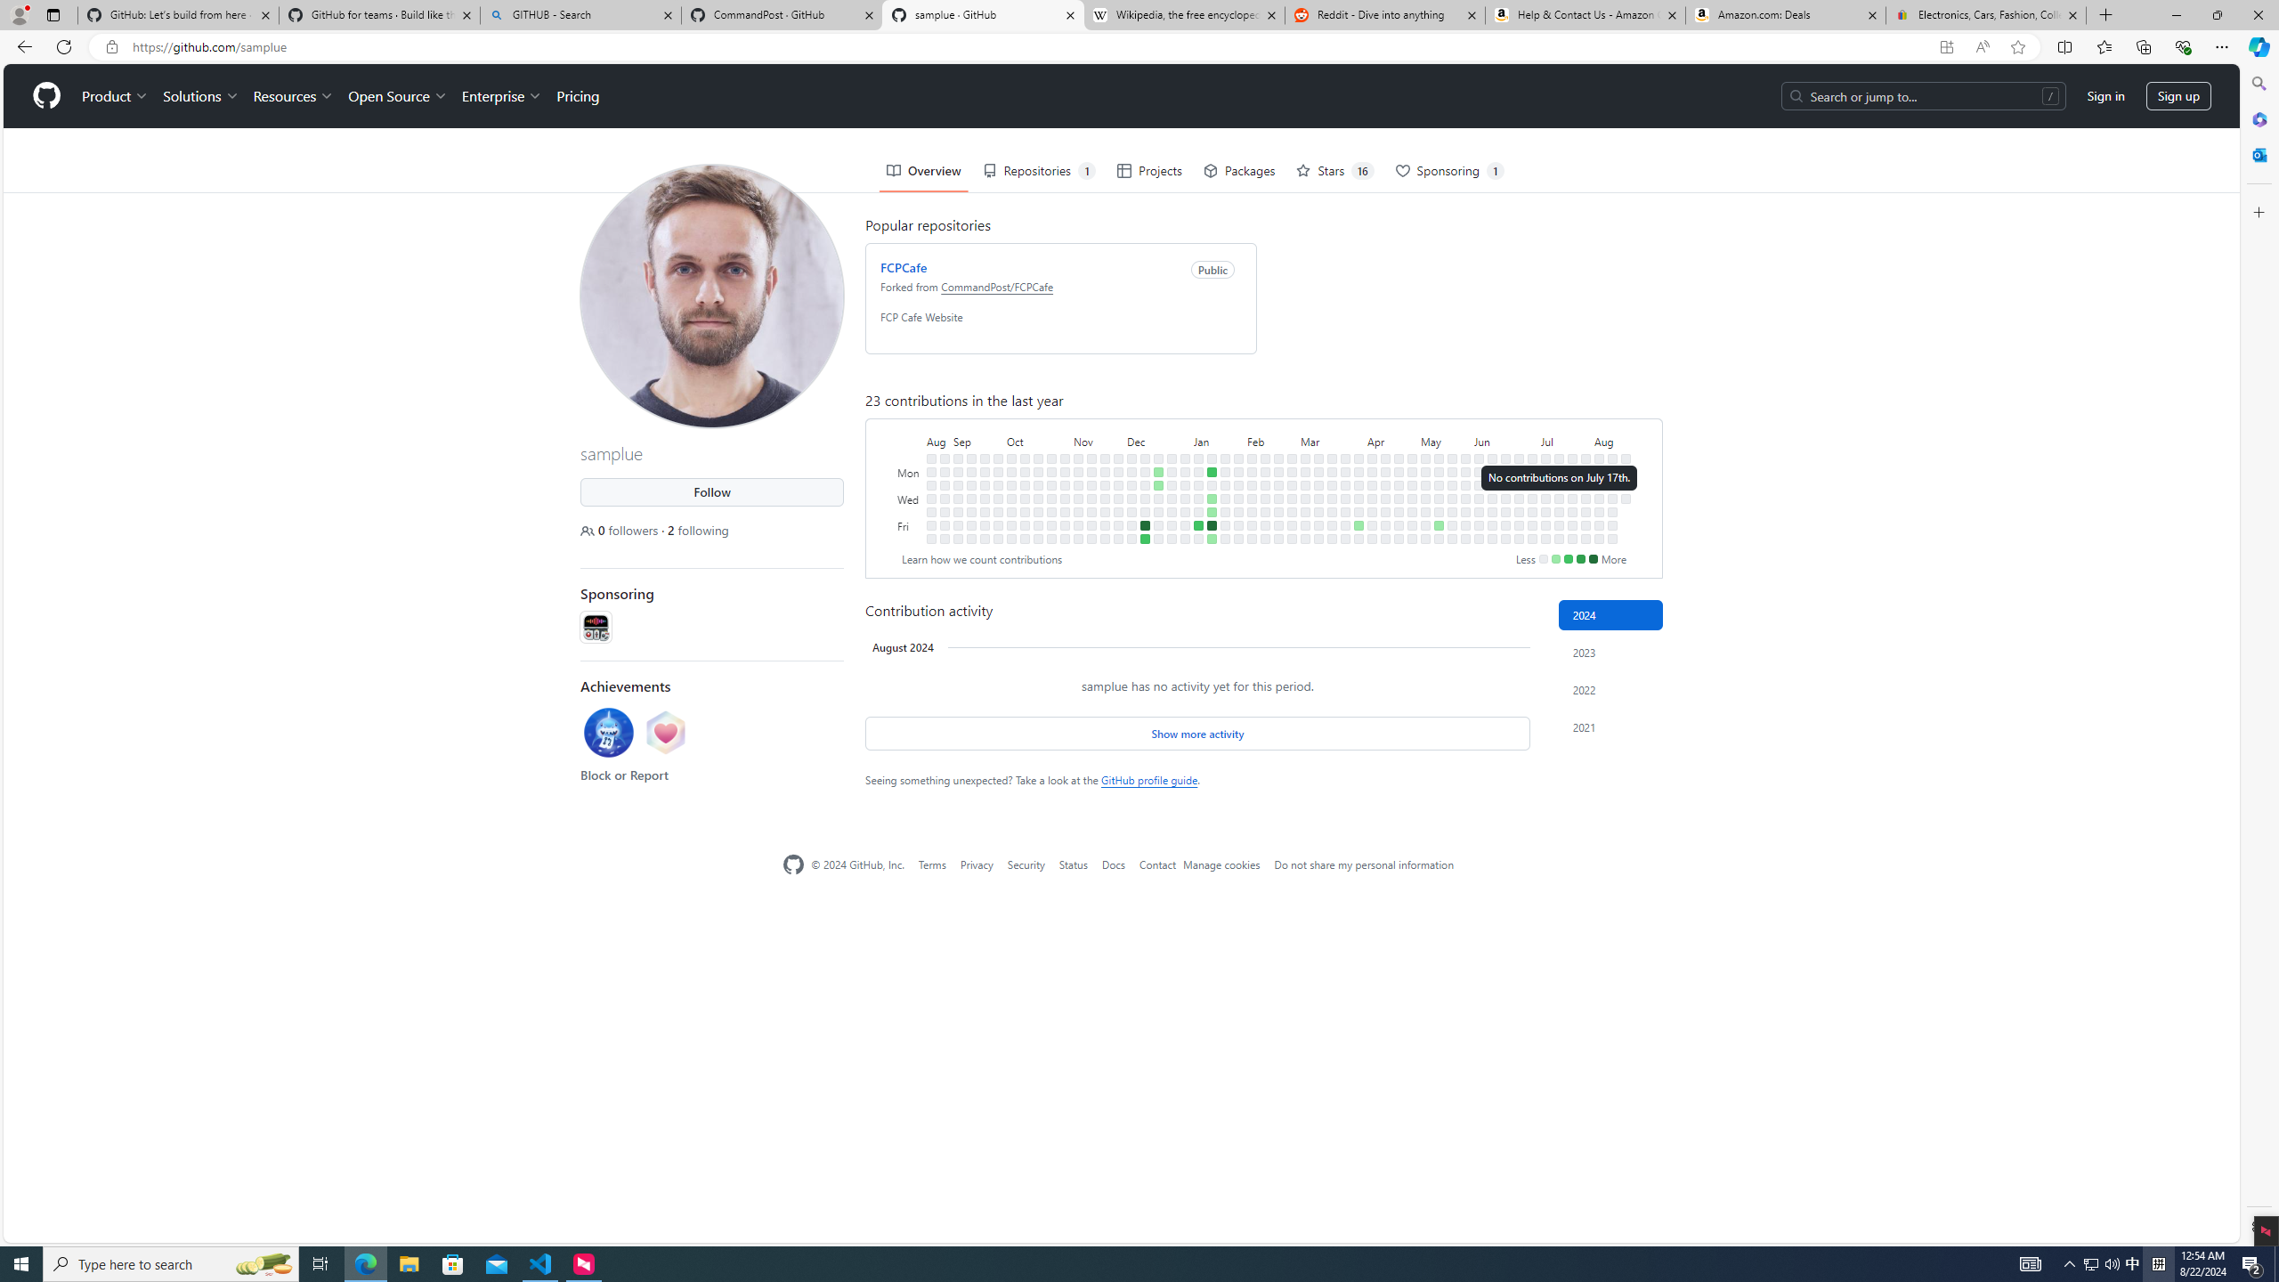 The width and height of the screenshot is (2279, 1282). I want to click on Monday, so click(910, 472).